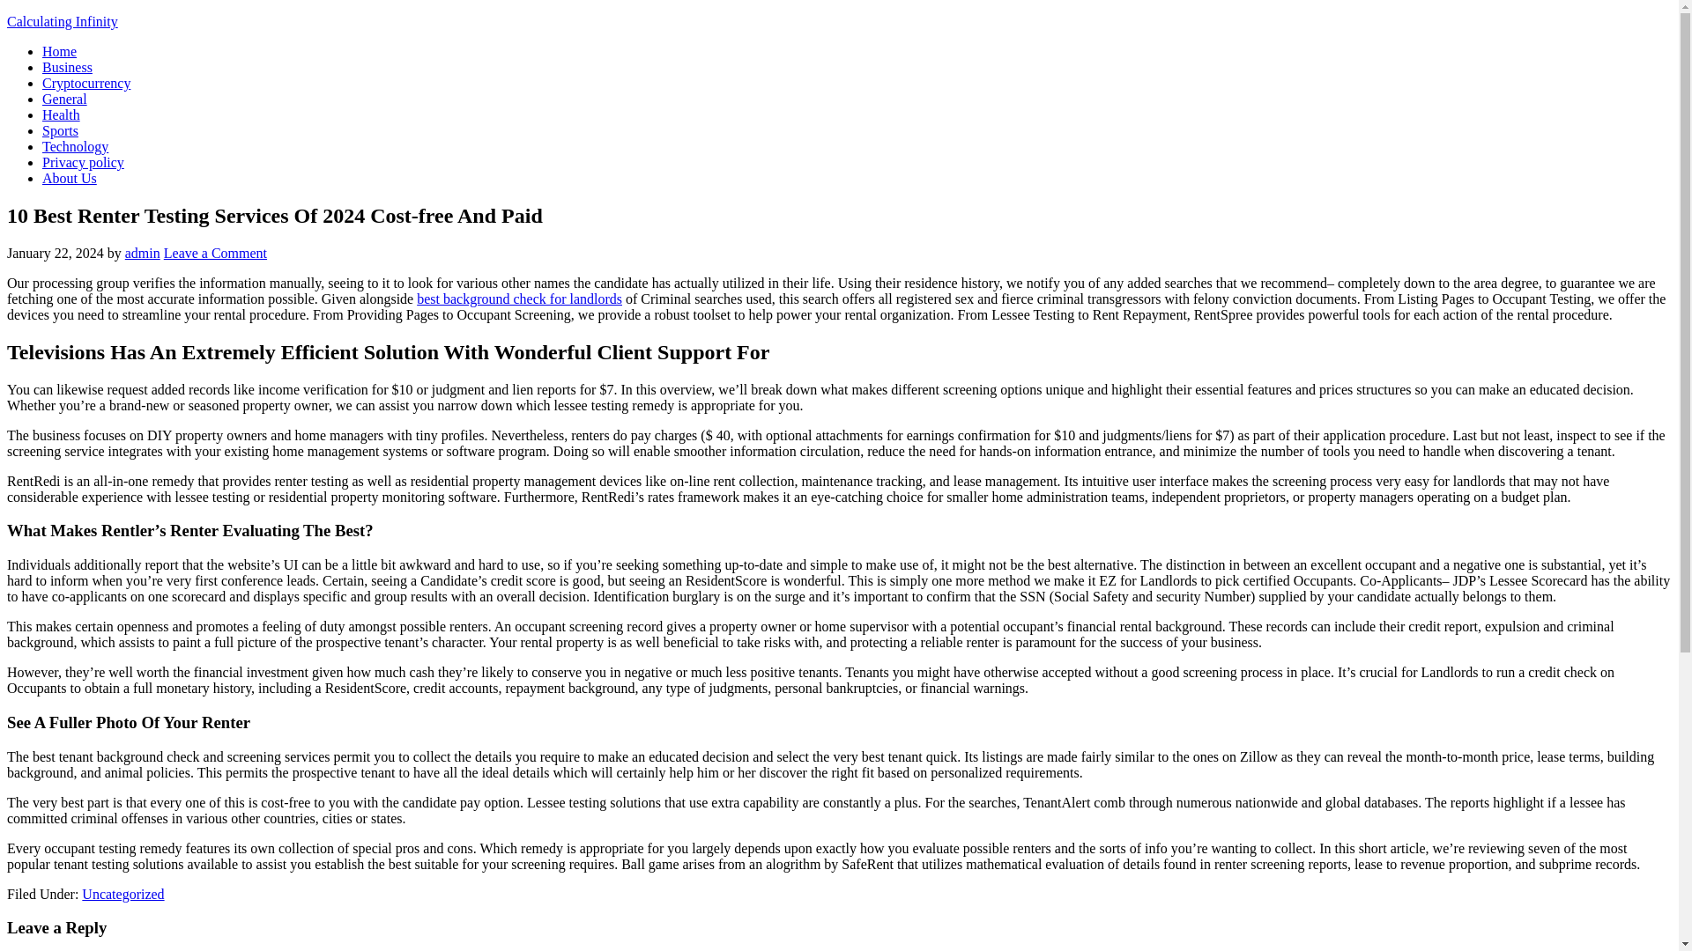 This screenshot has width=1692, height=951. Describe the element at coordinates (86, 83) in the screenshot. I see `Cryptocurrency` at that location.